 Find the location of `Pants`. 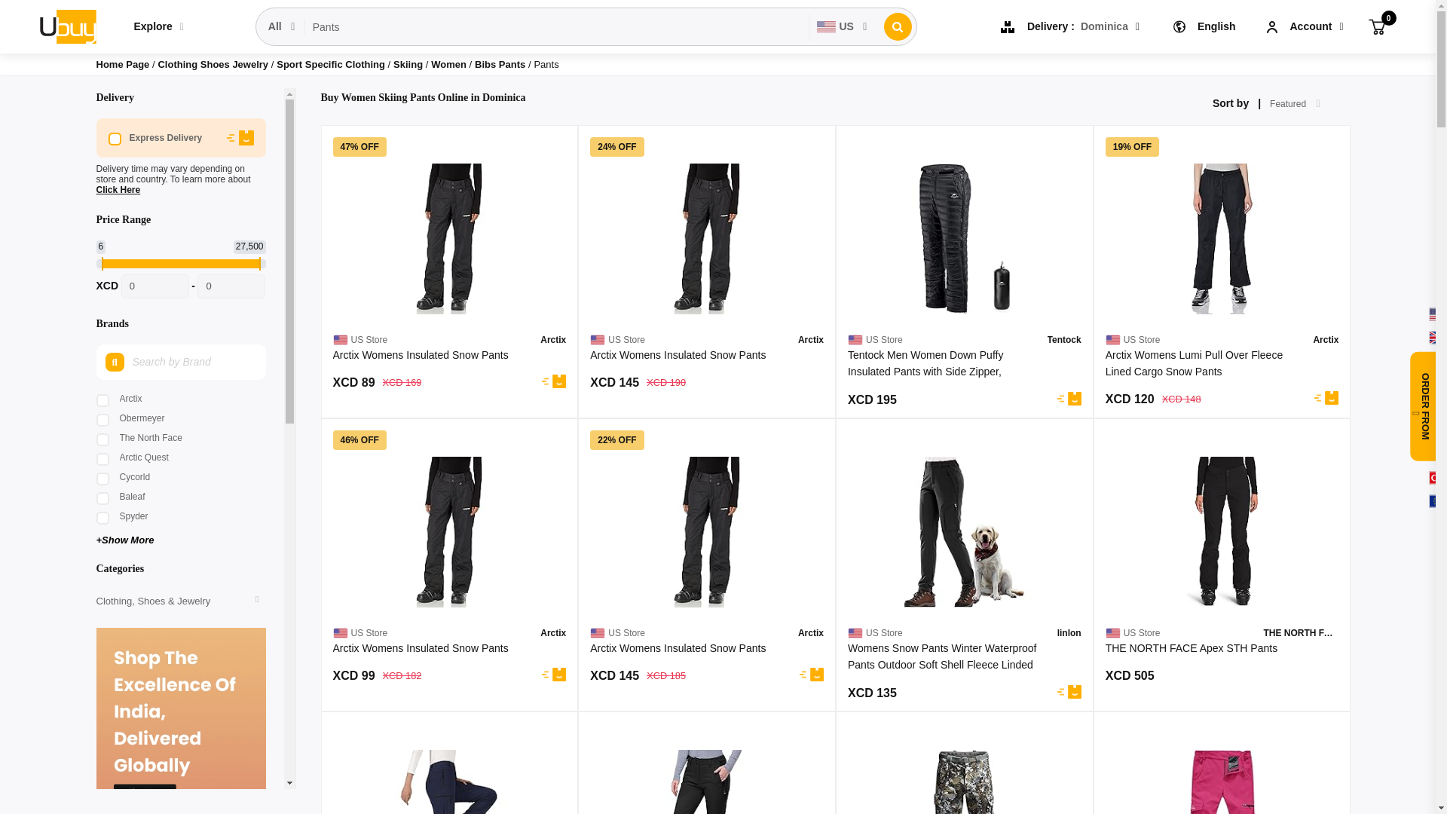

Pants is located at coordinates (557, 27).